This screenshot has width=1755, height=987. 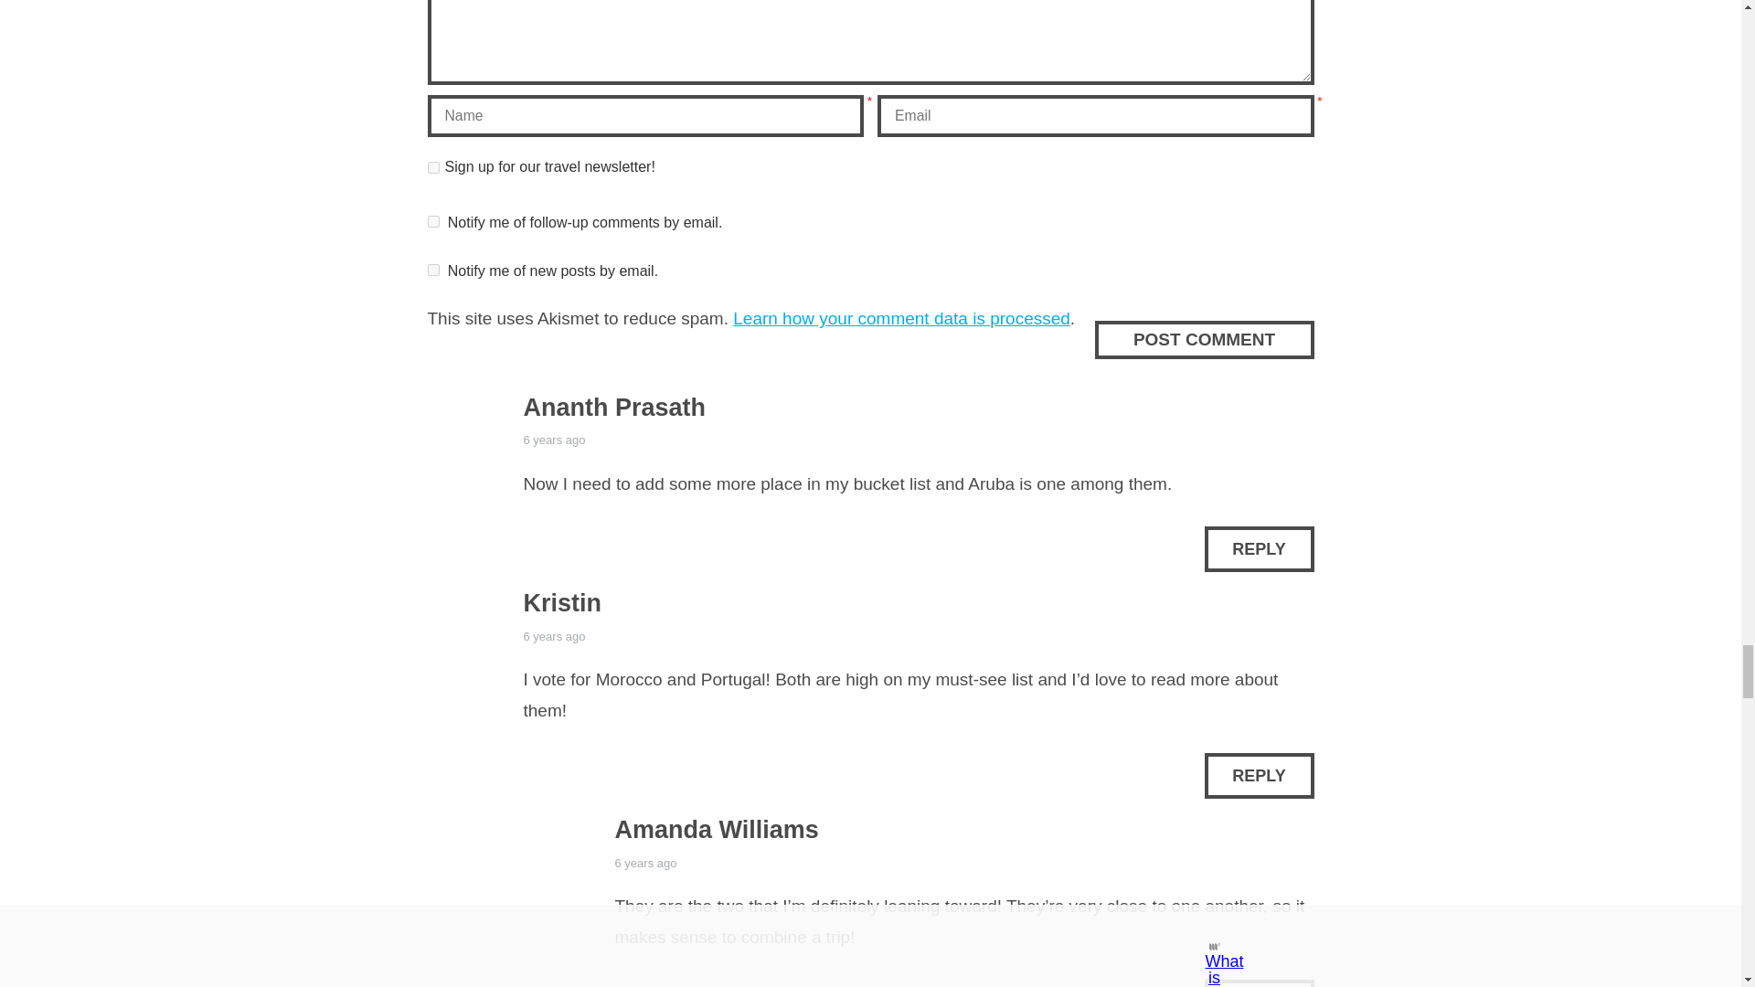 What do you see at coordinates (1203, 340) in the screenshot?
I see `Post Comment` at bounding box center [1203, 340].